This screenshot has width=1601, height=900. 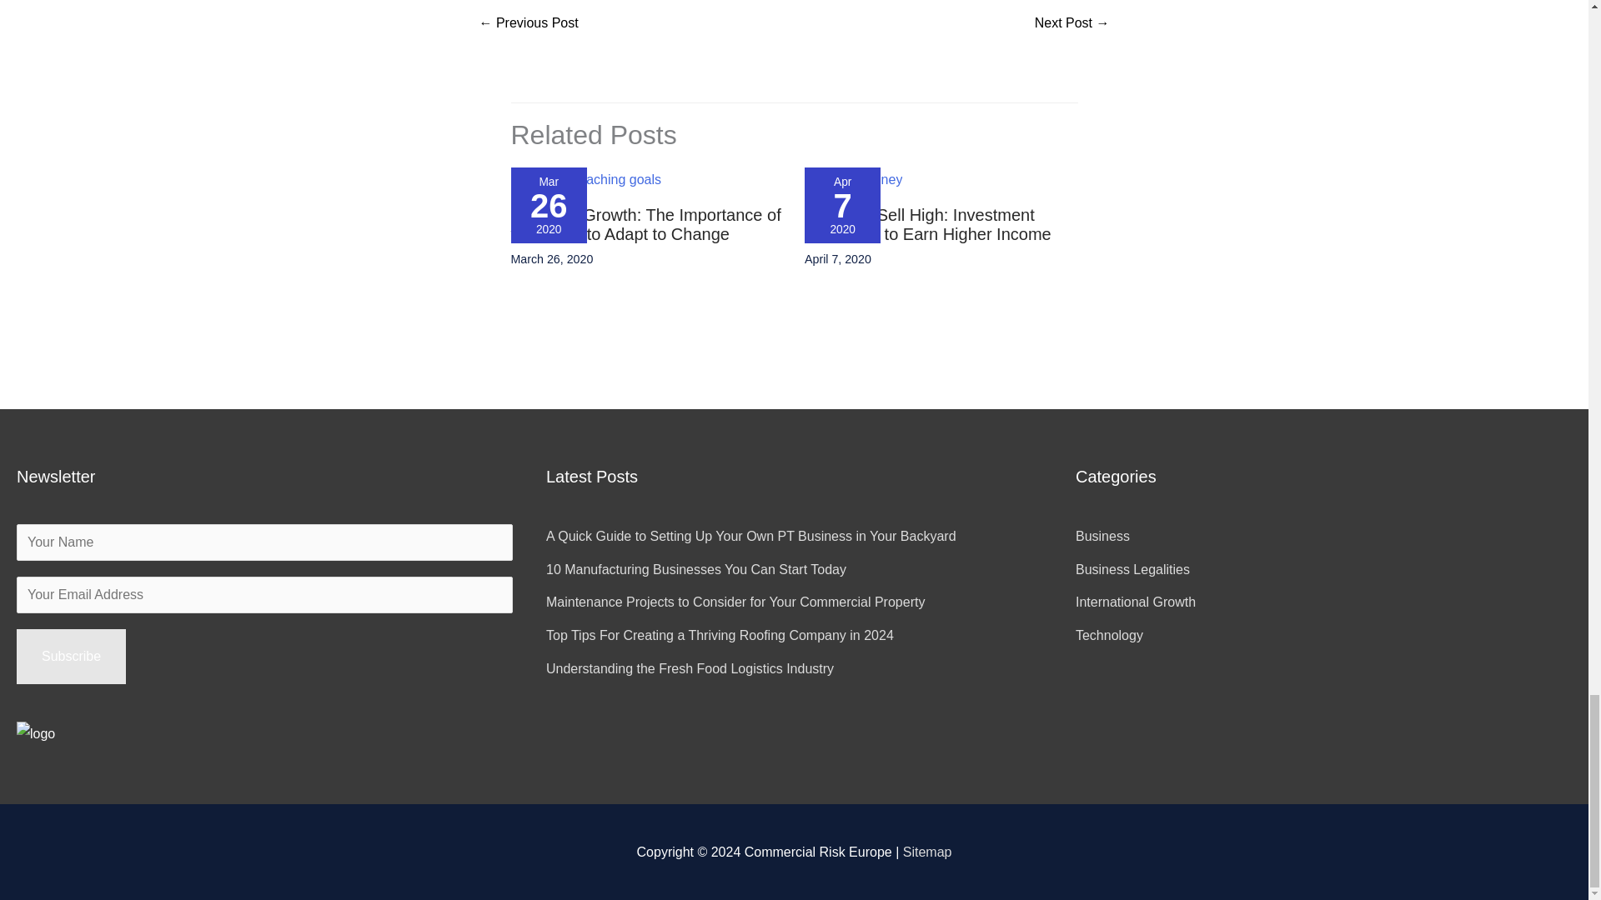 What do you see at coordinates (1102, 537) in the screenshot?
I see `Business` at bounding box center [1102, 537].